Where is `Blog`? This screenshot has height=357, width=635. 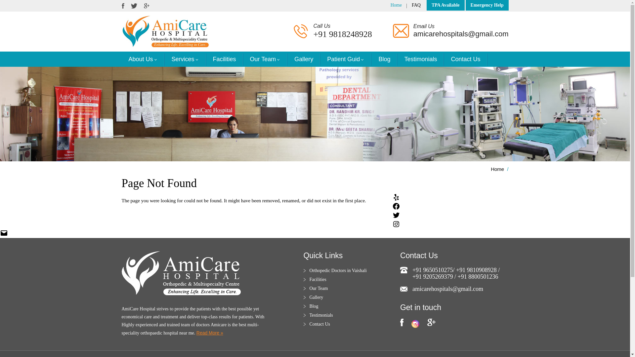
Blog is located at coordinates (384, 59).